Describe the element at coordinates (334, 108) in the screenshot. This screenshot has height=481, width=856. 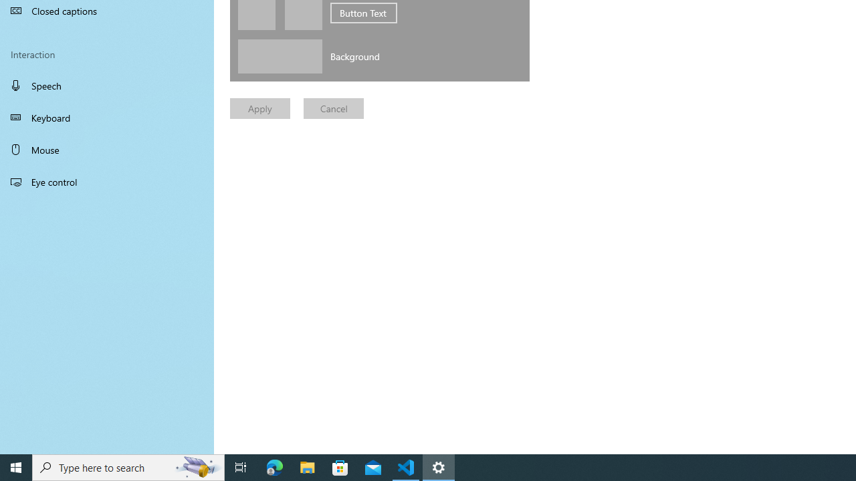
I see `Cancel` at that location.